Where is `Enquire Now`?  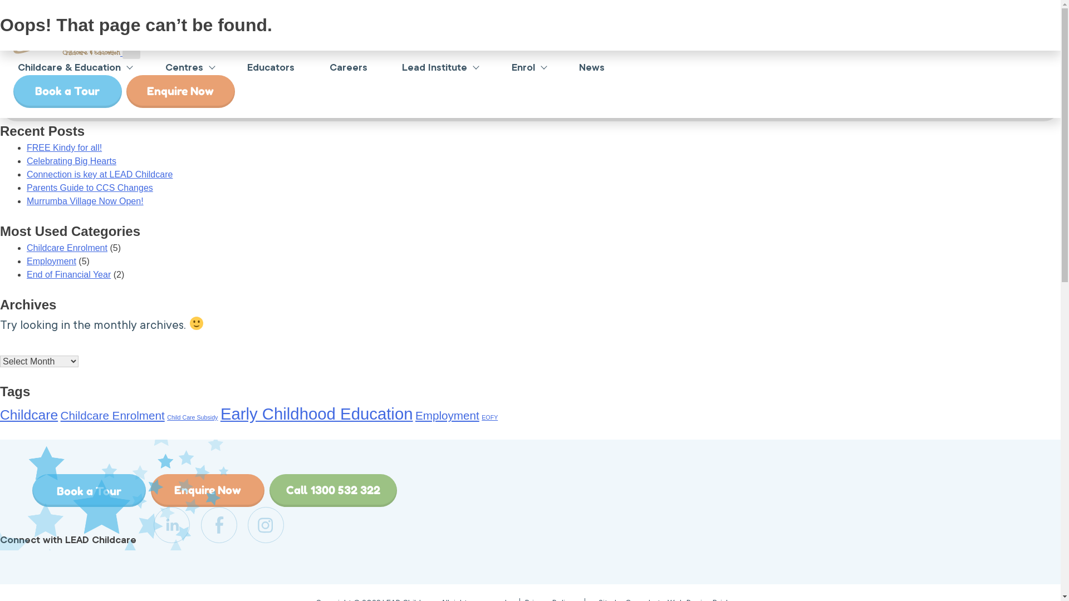 Enquire Now is located at coordinates (180, 91).